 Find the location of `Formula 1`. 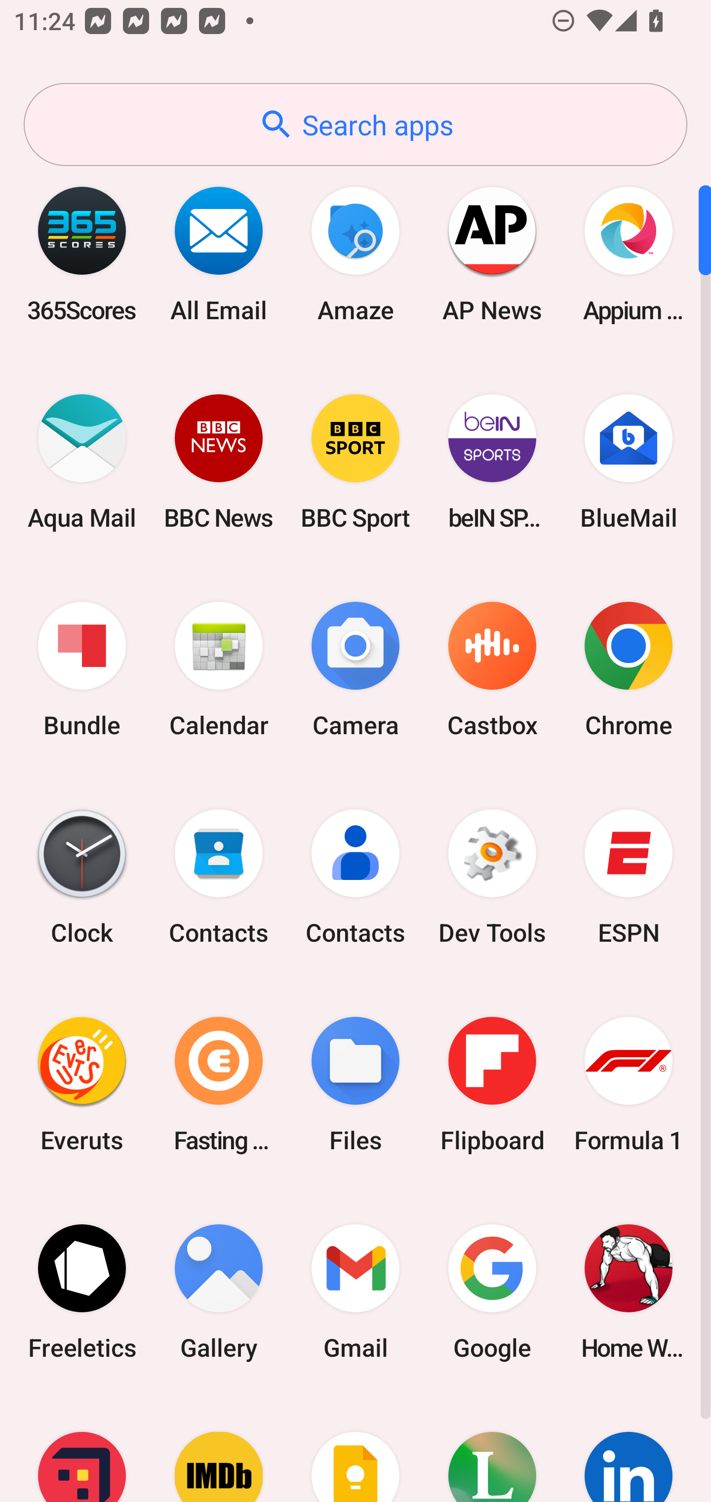

Formula 1 is located at coordinates (629, 1084).